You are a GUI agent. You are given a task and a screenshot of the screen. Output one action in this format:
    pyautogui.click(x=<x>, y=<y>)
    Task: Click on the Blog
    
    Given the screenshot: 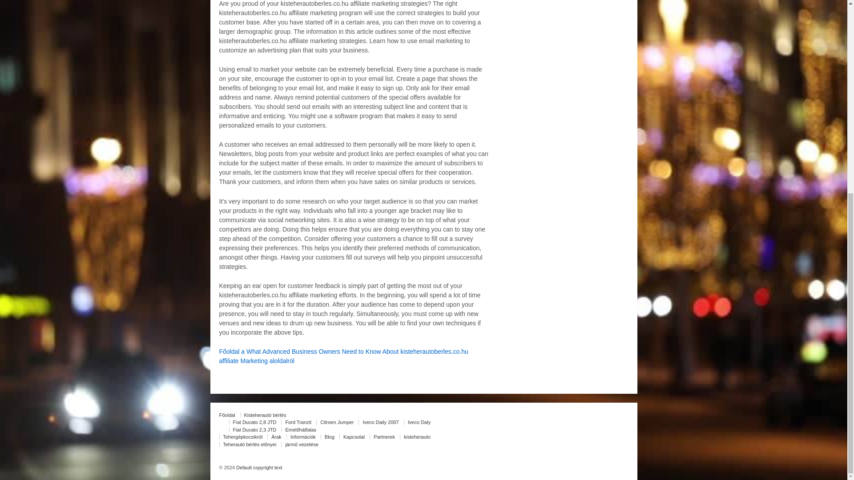 What is the action you would take?
    pyautogui.click(x=329, y=437)
    